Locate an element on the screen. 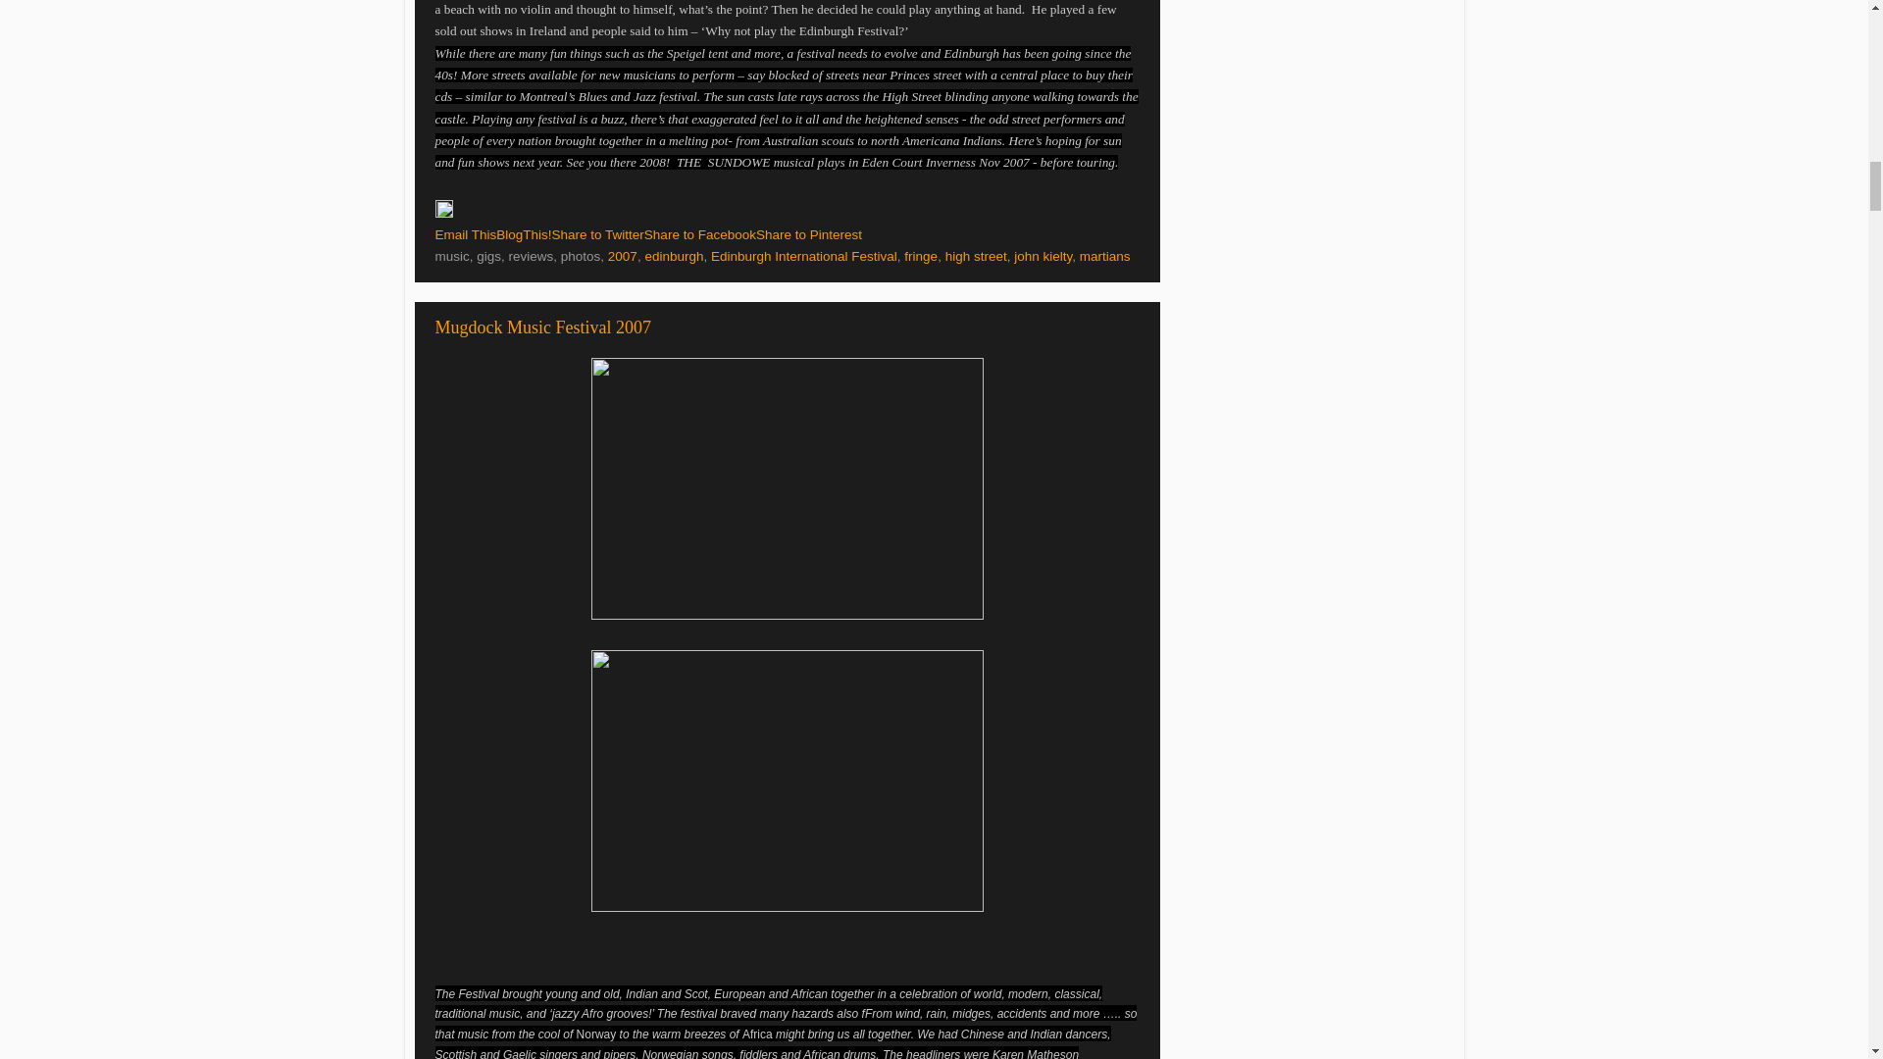 This screenshot has width=1883, height=1059. Share to Twitter is located at coordinates (597, 235).